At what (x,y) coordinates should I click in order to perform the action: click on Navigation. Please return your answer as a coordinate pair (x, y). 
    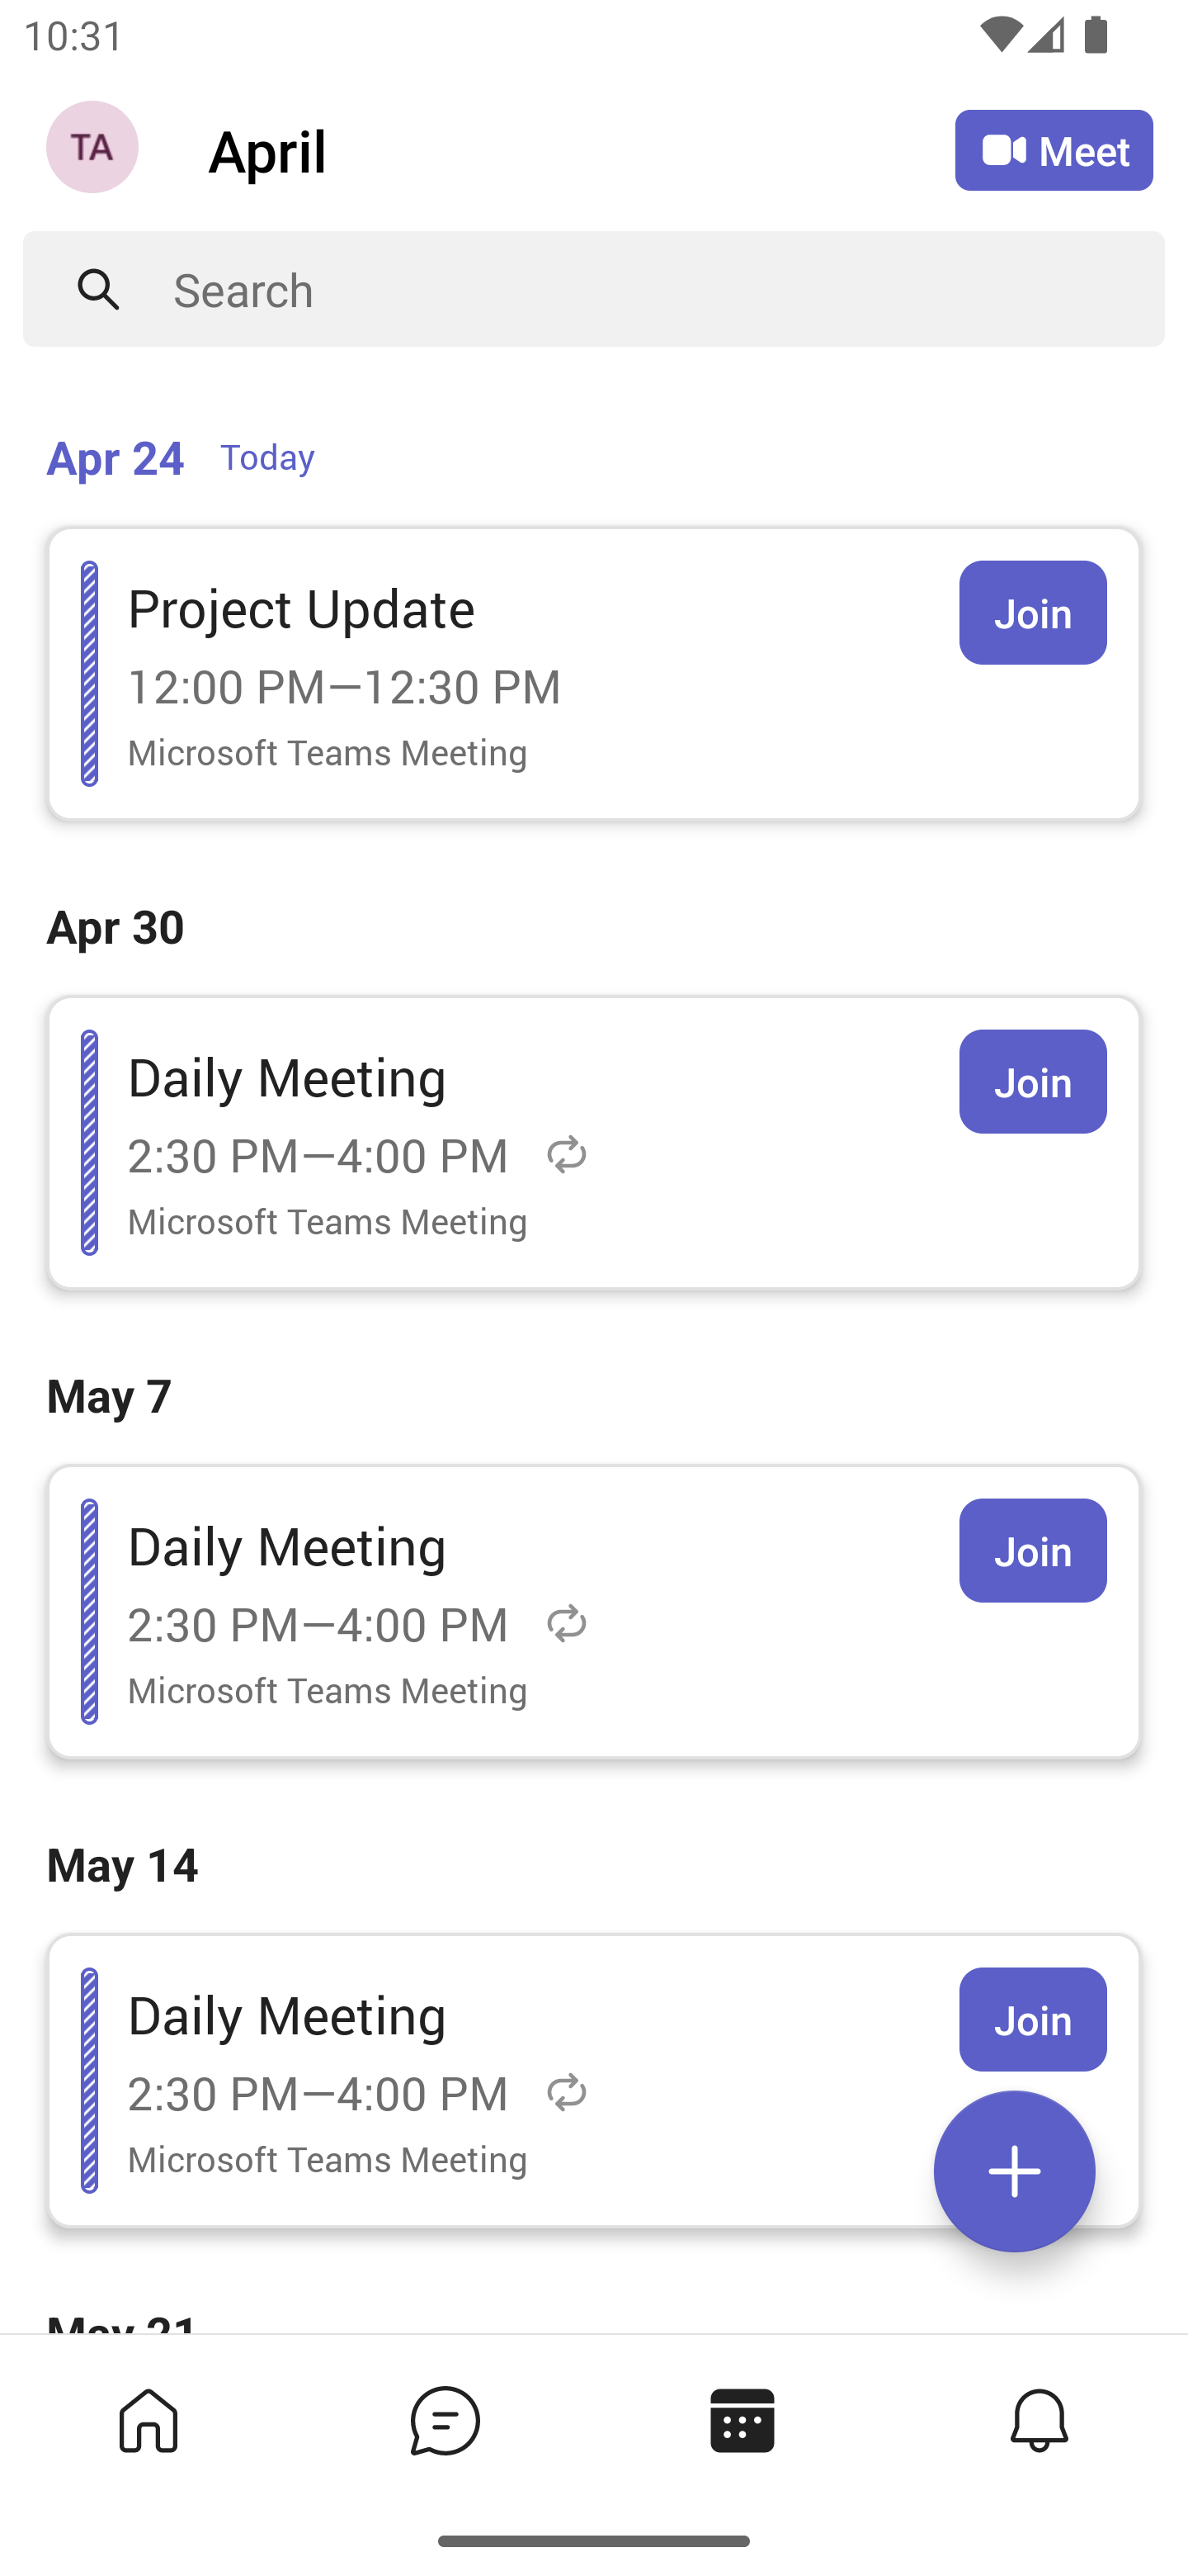
    Looking at the image, I should click on (96, 150).